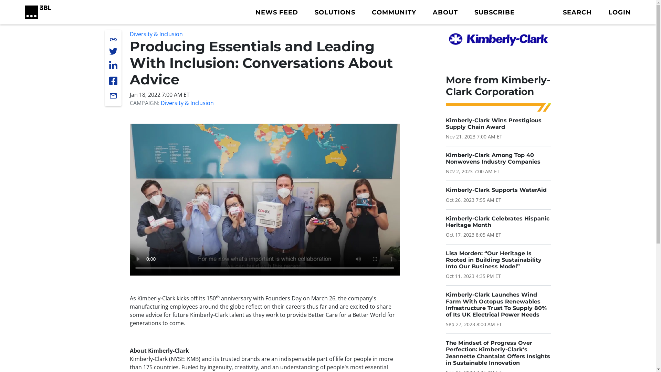 The image size is (661, 372). What do you see at coordinates (496, 190) in the screenshot?
I see `Kimberly-Clark Supports WaterAid` at bounding box center [496, 190].